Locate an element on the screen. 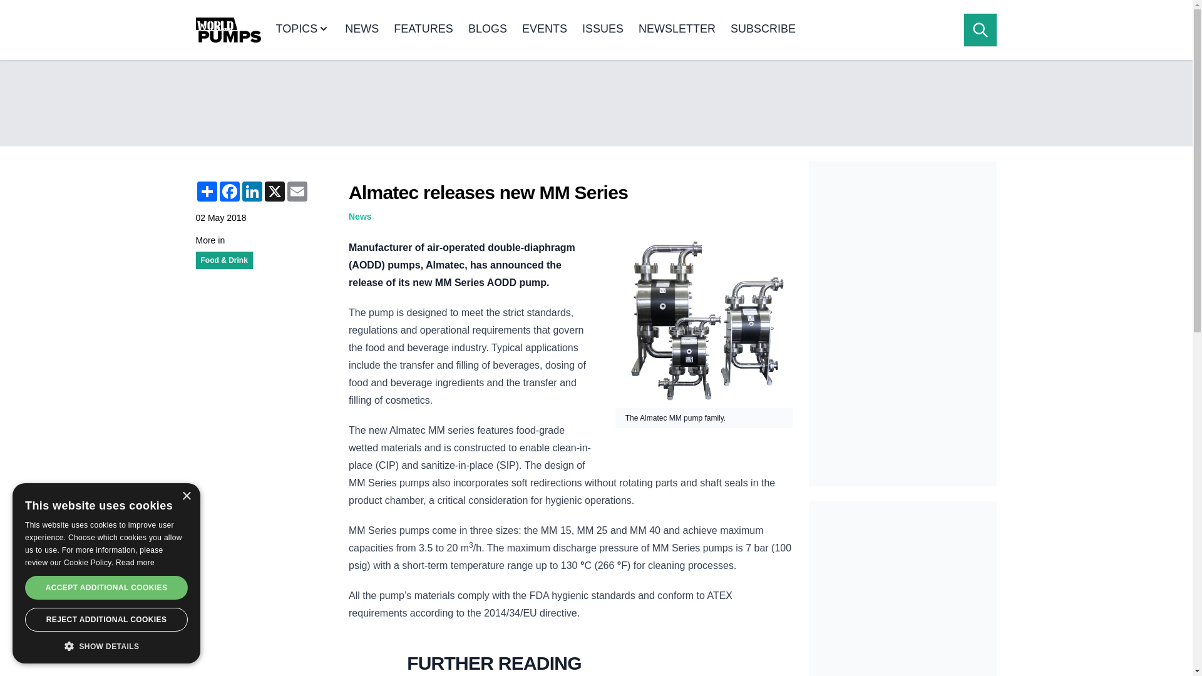 The height and width of the screenshot is (676, 1202). Email is located at coordinates (297, 192).